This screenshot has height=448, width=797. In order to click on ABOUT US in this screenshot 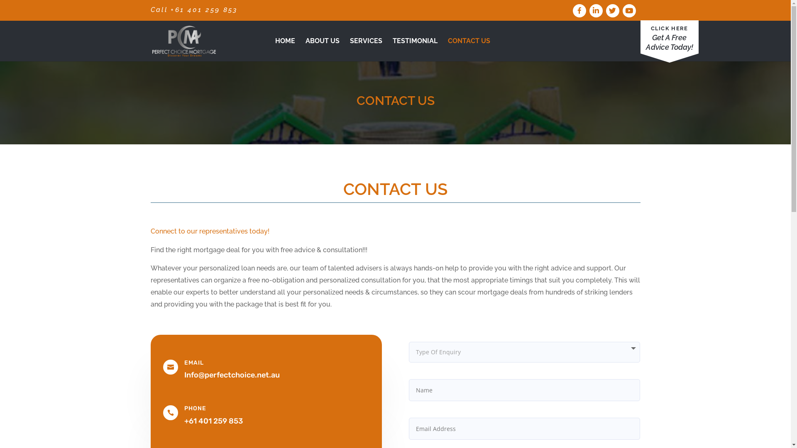, I will do `click(323, 50)`.